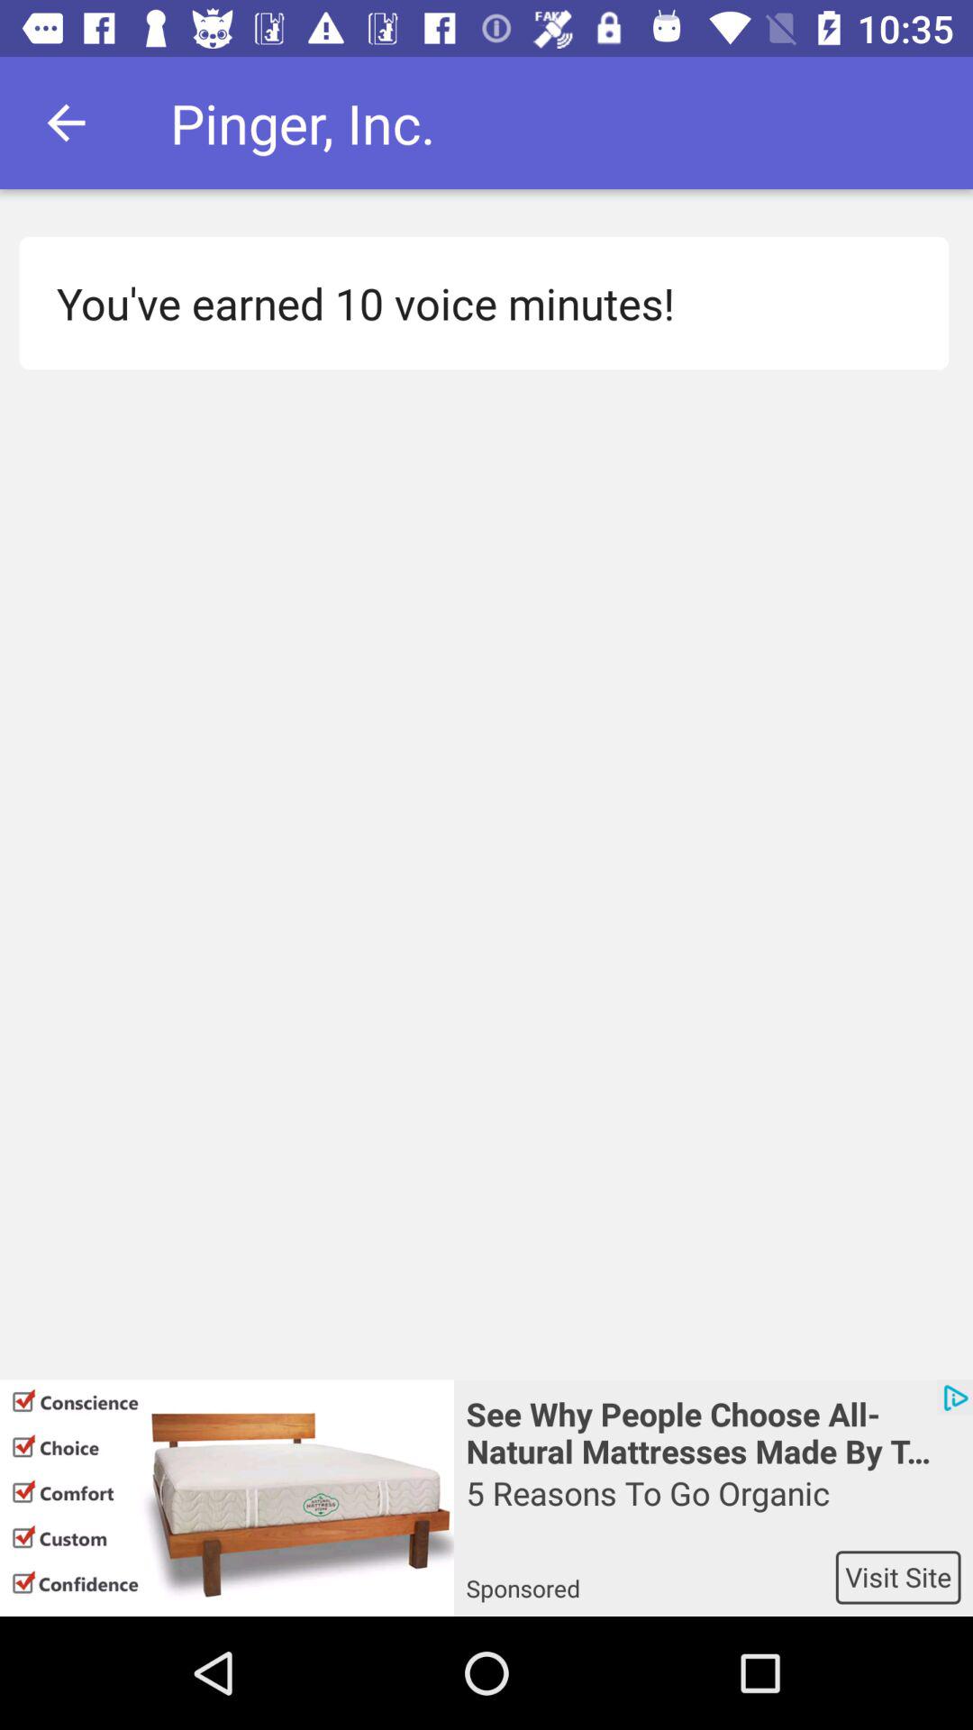 The height and width of the screenshot is (1730, 973). What do you see at coordinates (897, 1577) in the screenshot?
I see `flip until the visit site icon` at bounding box center [897, 1577].